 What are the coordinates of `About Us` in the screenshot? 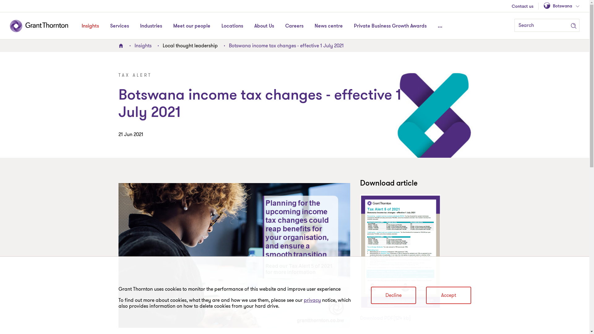 It's located at (264, 26).